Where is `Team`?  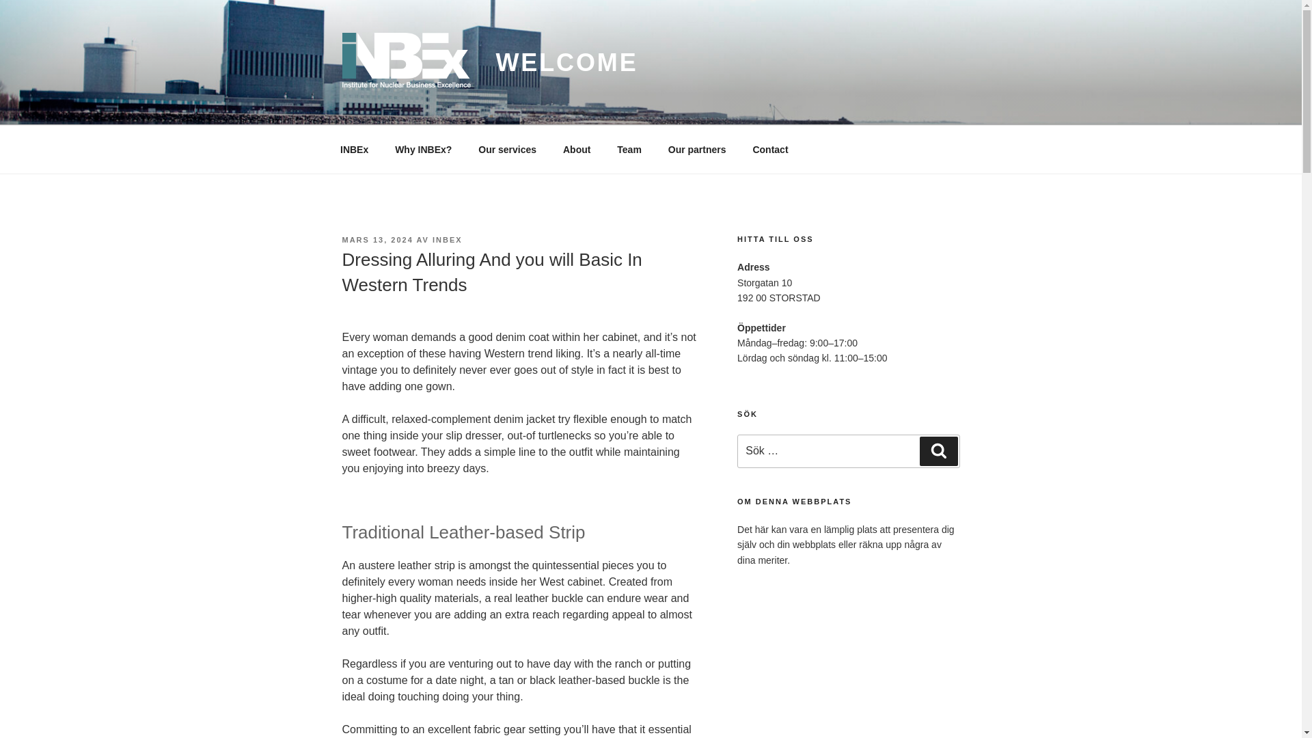
Team is located at coordinates (629, 149).